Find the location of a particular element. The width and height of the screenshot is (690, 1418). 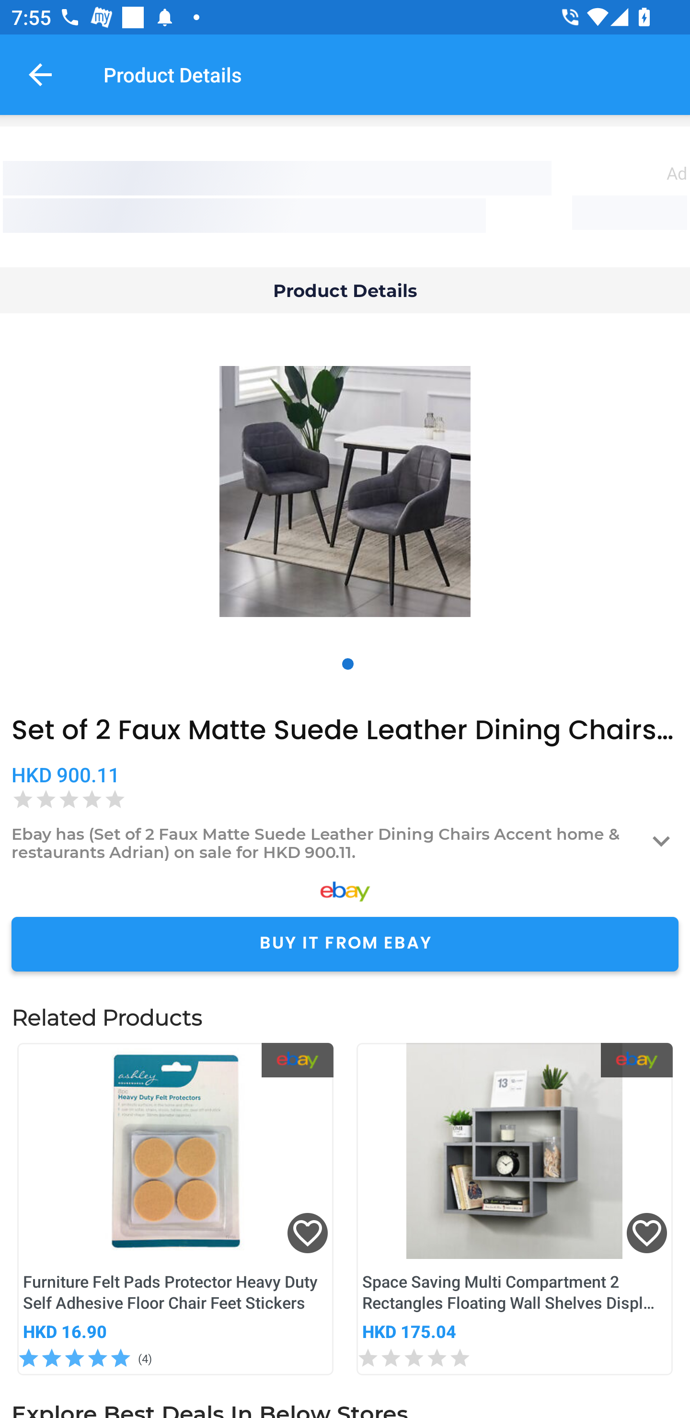

Navigate up is located at coordinates (40, 74).